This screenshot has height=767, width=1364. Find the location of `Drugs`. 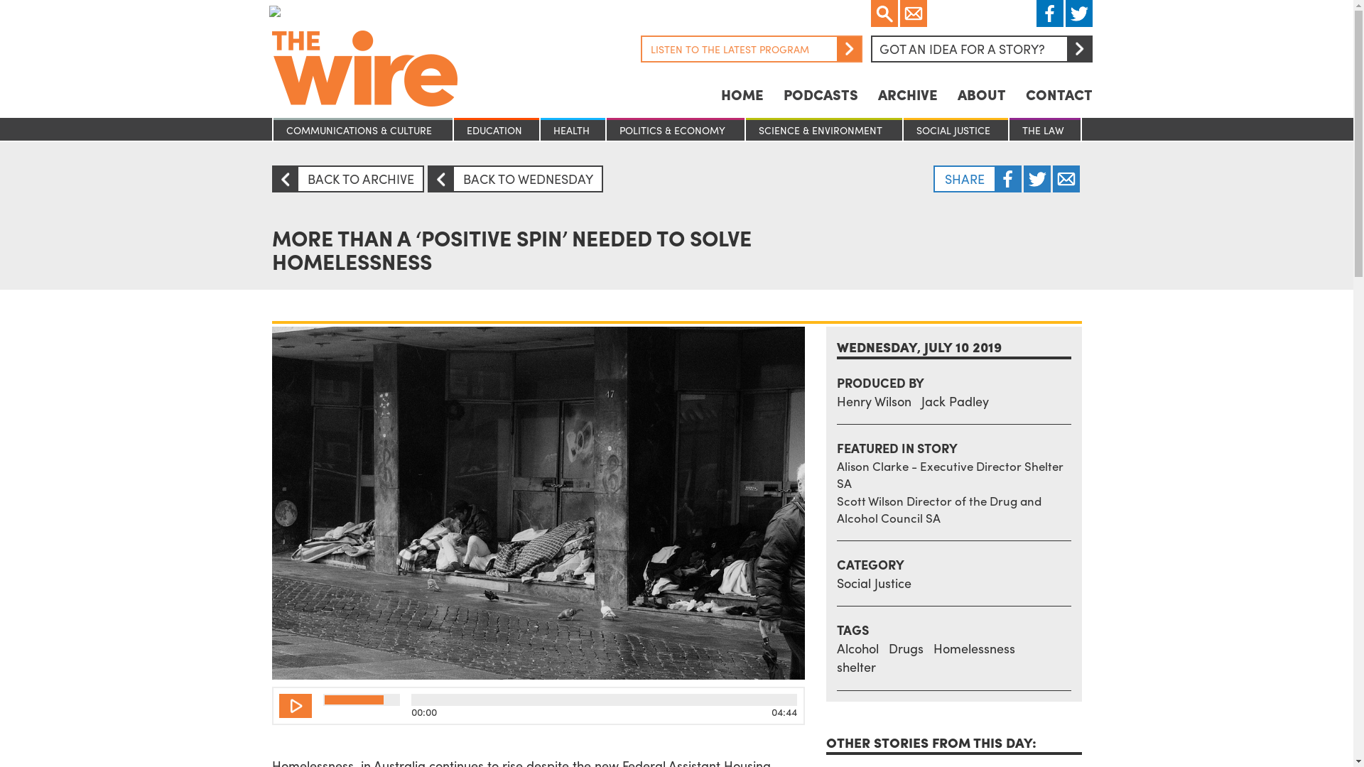

Drugs is located at coordinates (905, 648).